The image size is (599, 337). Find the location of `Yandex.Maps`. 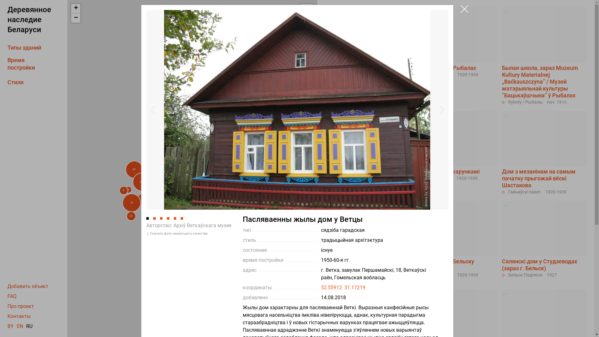

Yandex.Maps is located at coordinates (305, 335).